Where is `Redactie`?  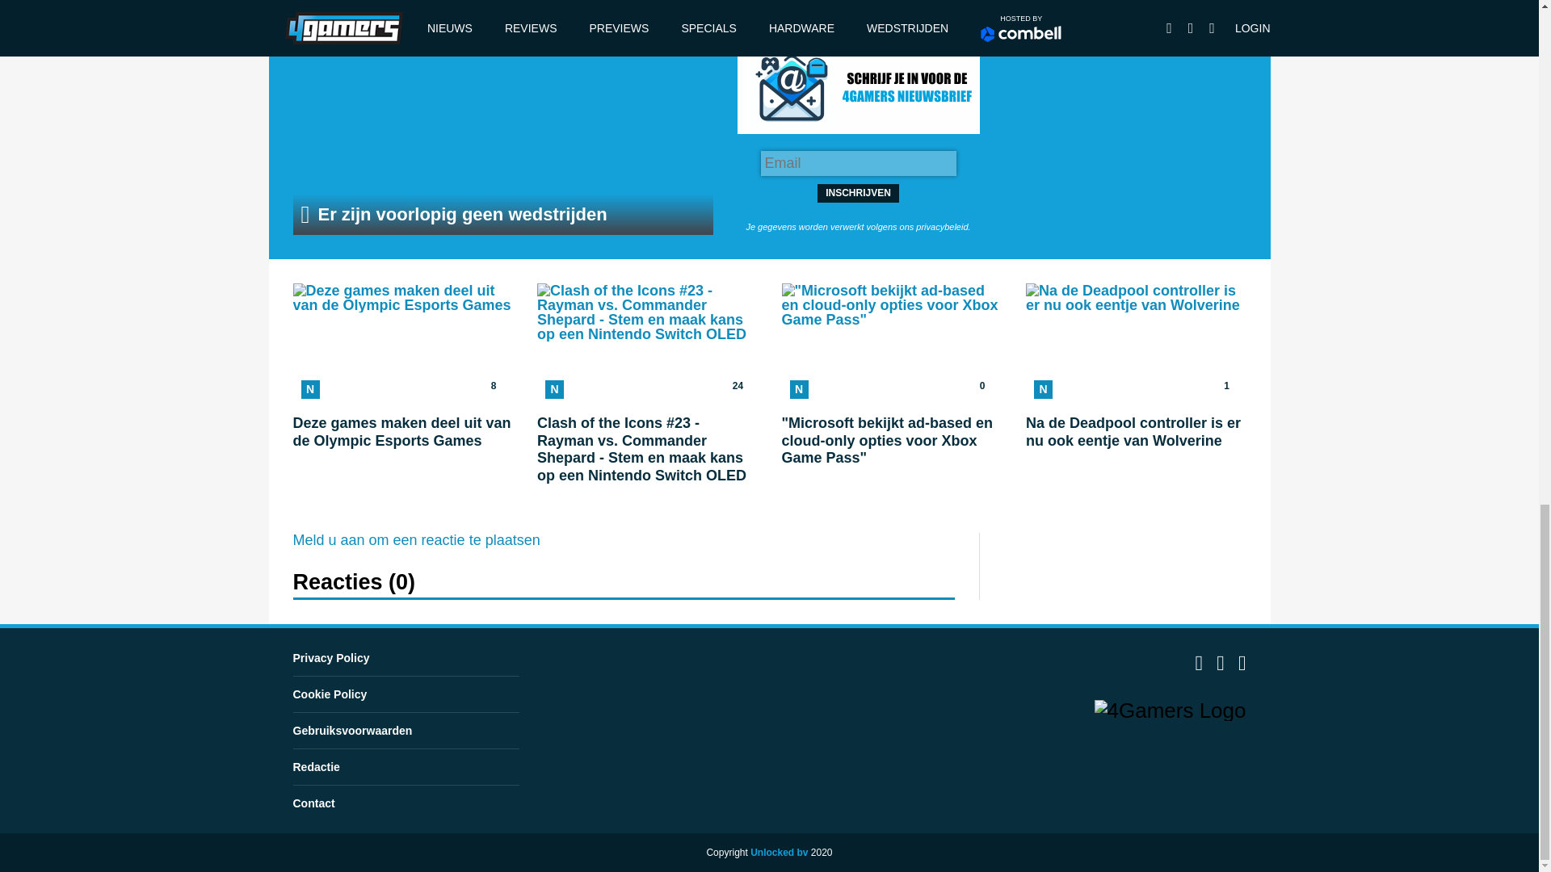
Redactie is located at coordinates (316, 766).